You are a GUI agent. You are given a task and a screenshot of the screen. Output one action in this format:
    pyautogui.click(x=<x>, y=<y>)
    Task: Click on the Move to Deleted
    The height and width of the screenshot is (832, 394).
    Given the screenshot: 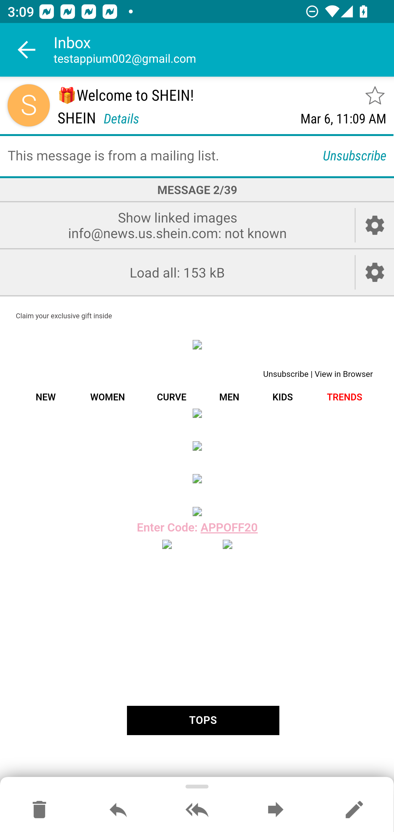 What is the action you would take?
    pyautogui.click(x=39, y=810)
    